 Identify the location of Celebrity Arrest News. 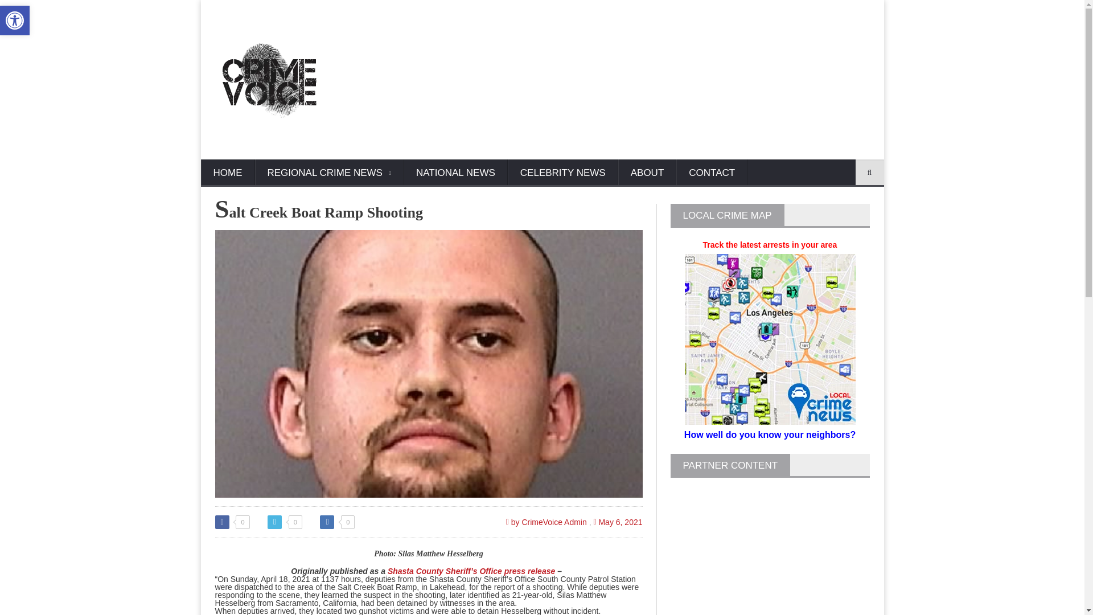
(563, 173).